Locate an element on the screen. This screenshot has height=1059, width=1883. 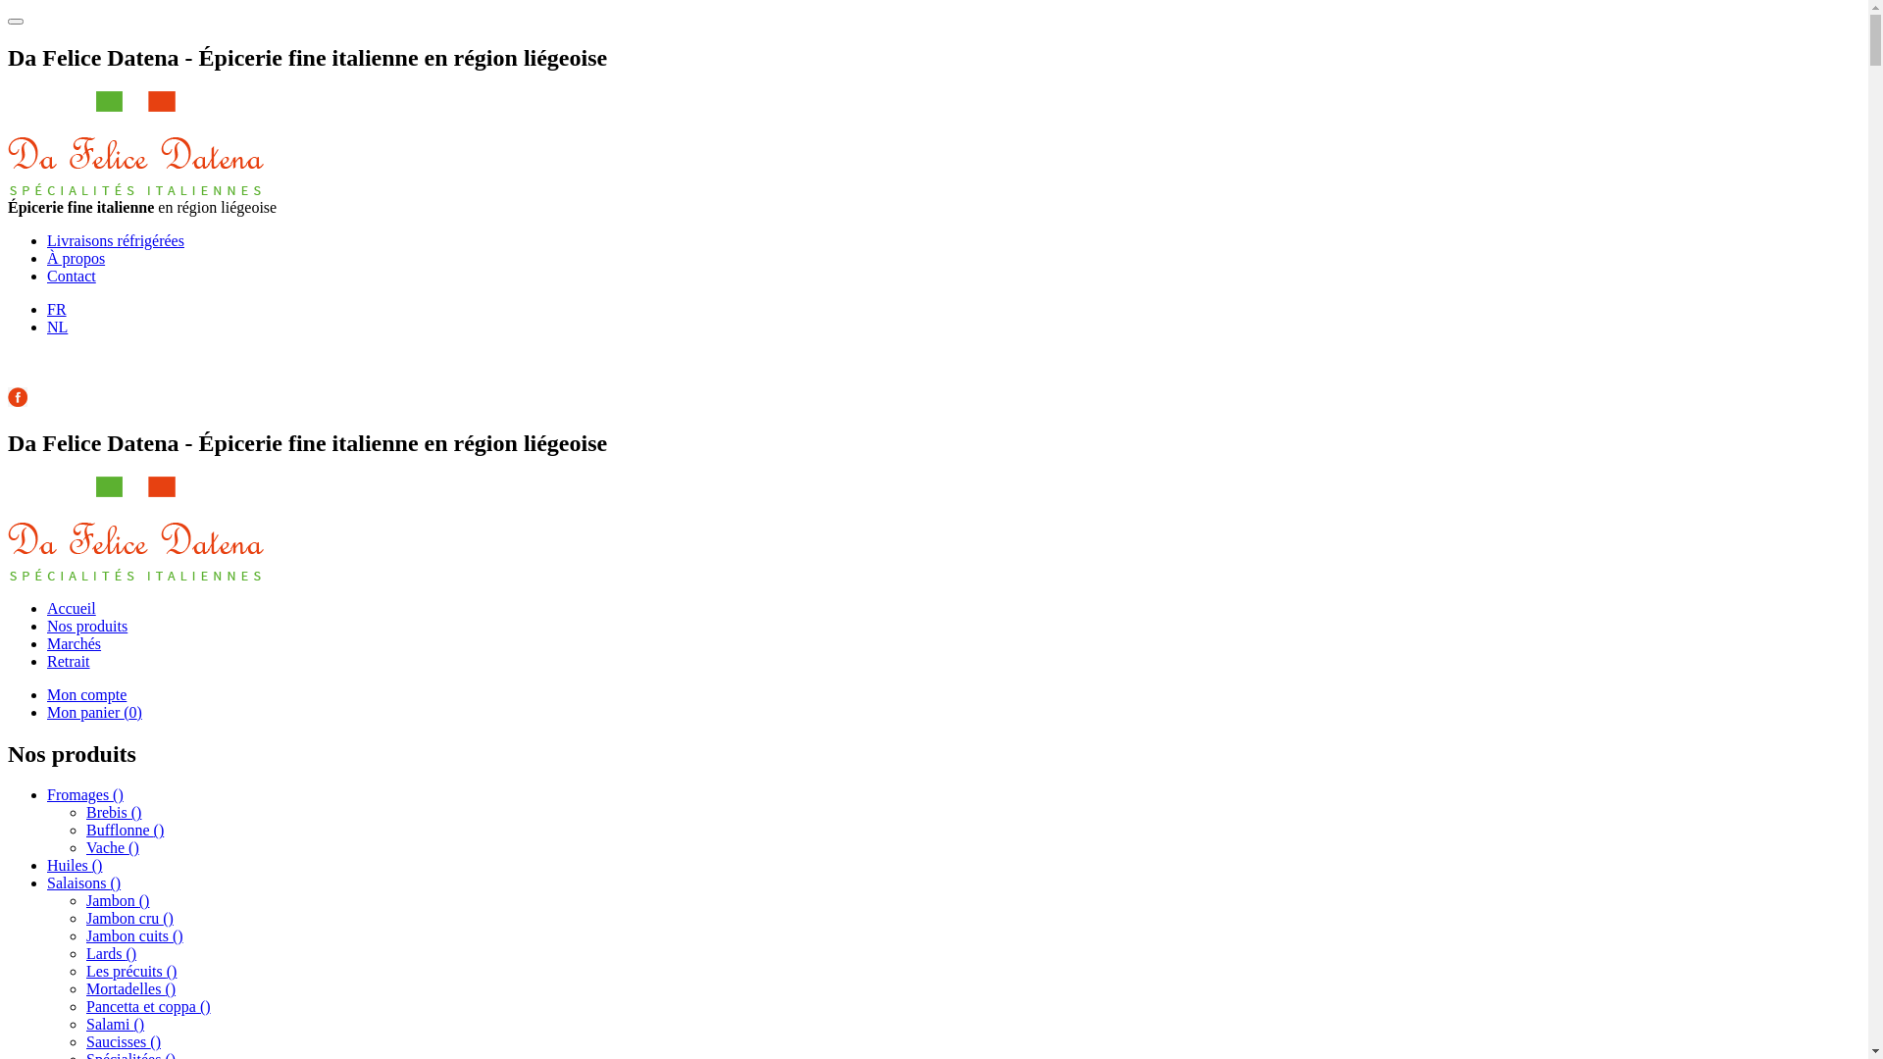
Mon compte is located at coordinates (86, 694).